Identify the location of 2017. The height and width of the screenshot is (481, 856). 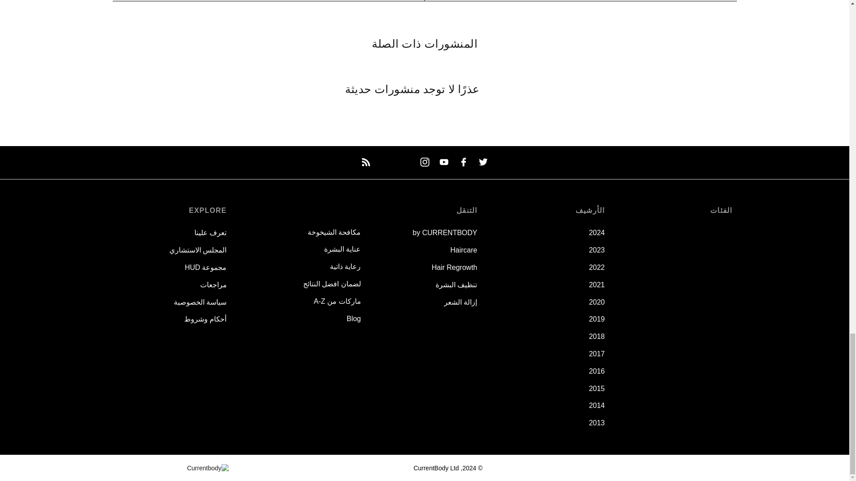
(597, 354).